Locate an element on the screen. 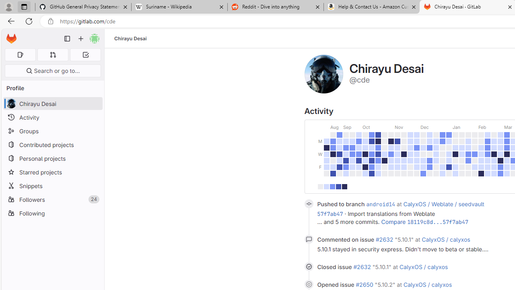 This screenshot has width=515, height=290. Snippets is located at coordinates (52, 186).